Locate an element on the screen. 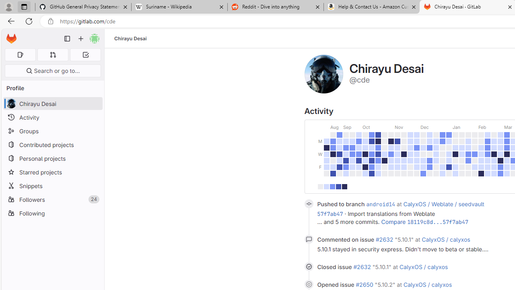 This screenshot has width=515, height=290. Snippets is located at coordinates (52, 186).